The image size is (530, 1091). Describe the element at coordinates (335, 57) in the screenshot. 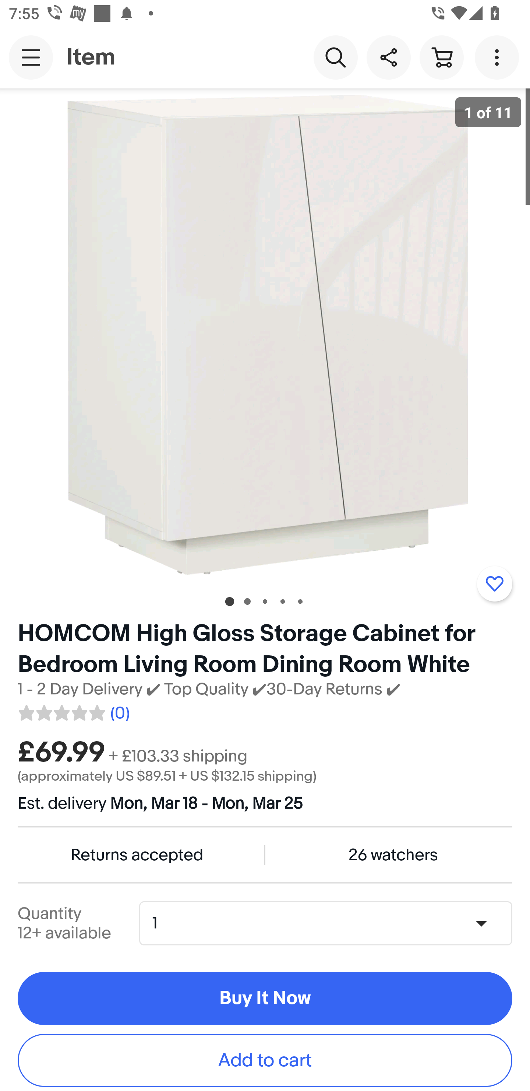

I see `Search` at that location.